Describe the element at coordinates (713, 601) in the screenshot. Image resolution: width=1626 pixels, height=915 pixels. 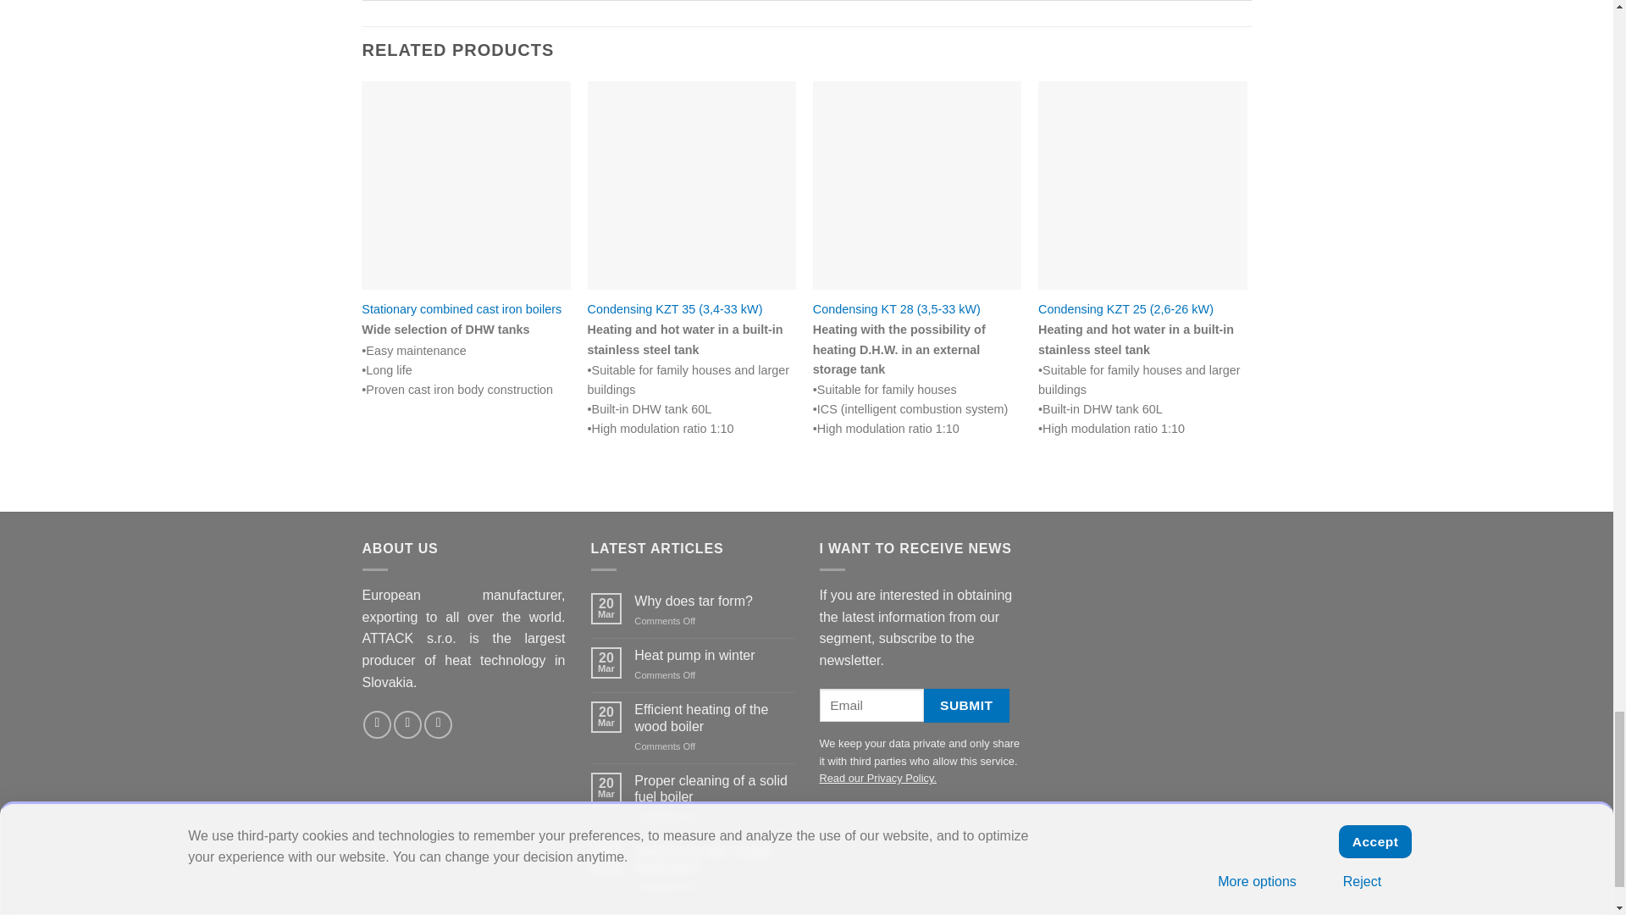
I see `Why does tar form?` at that location.